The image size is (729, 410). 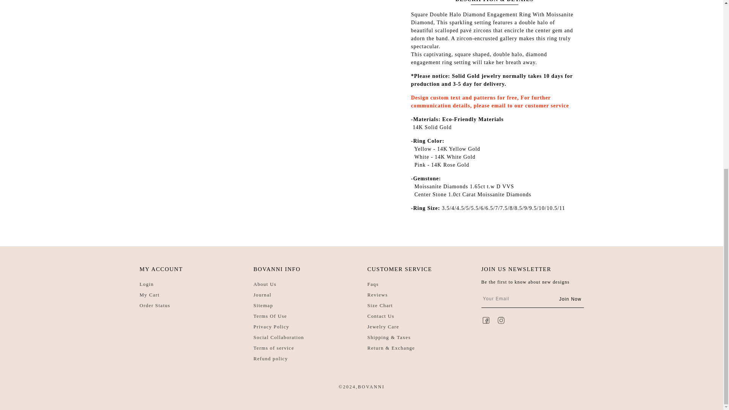 What do you see at coordinates (150, 295) in the screenshot?
I see `My Cart` at bounding box center [150, 295].